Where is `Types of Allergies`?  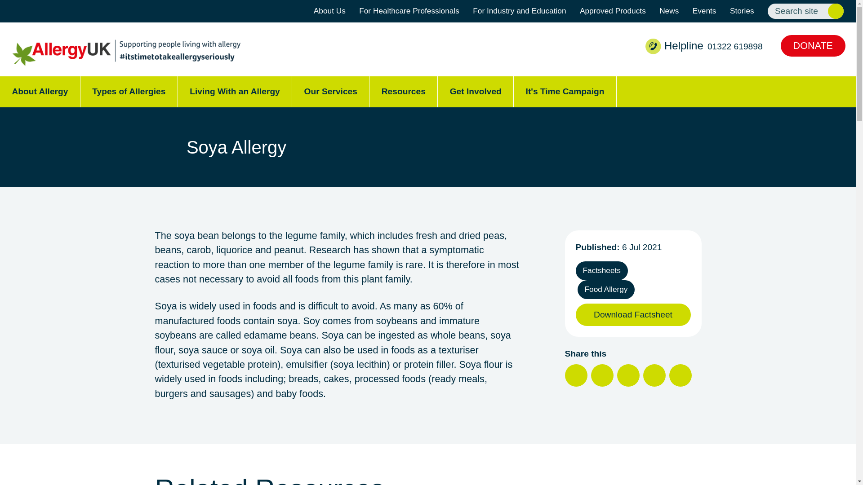
Types of Allergies is located at coordinates (129, 92).